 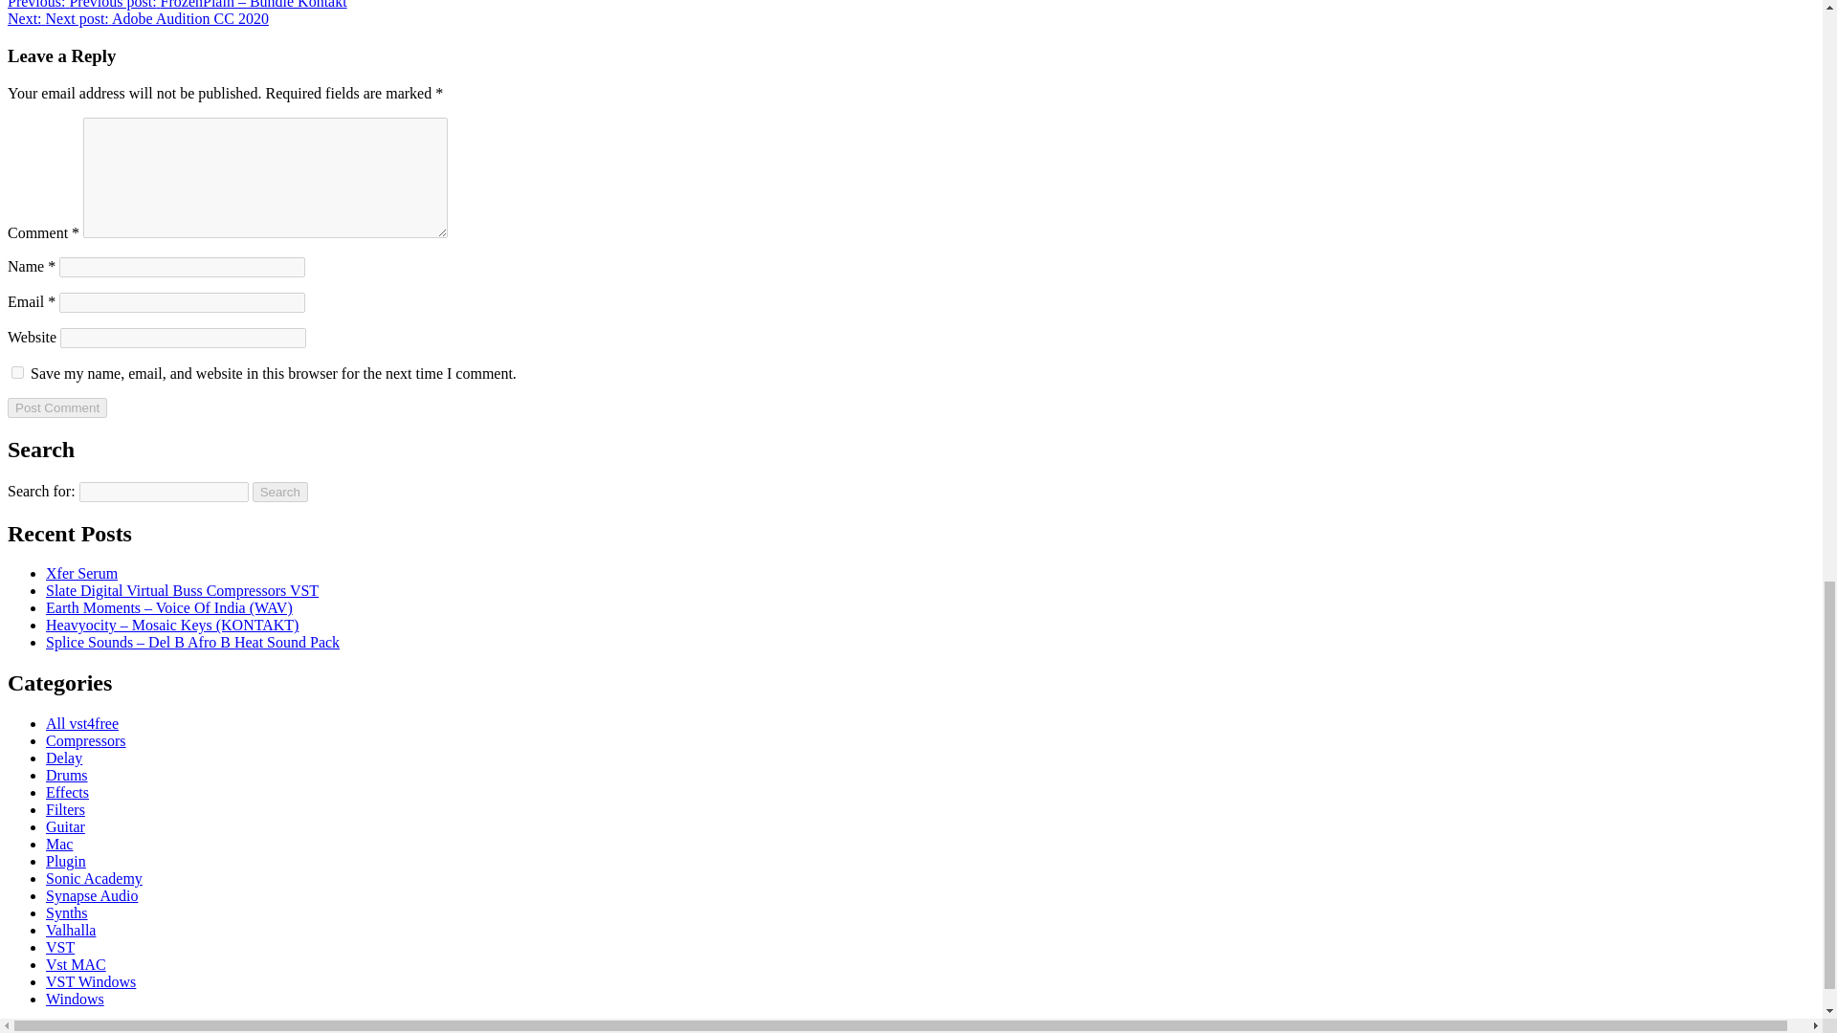 I want to click on Delay, so click(x=64, y=758).